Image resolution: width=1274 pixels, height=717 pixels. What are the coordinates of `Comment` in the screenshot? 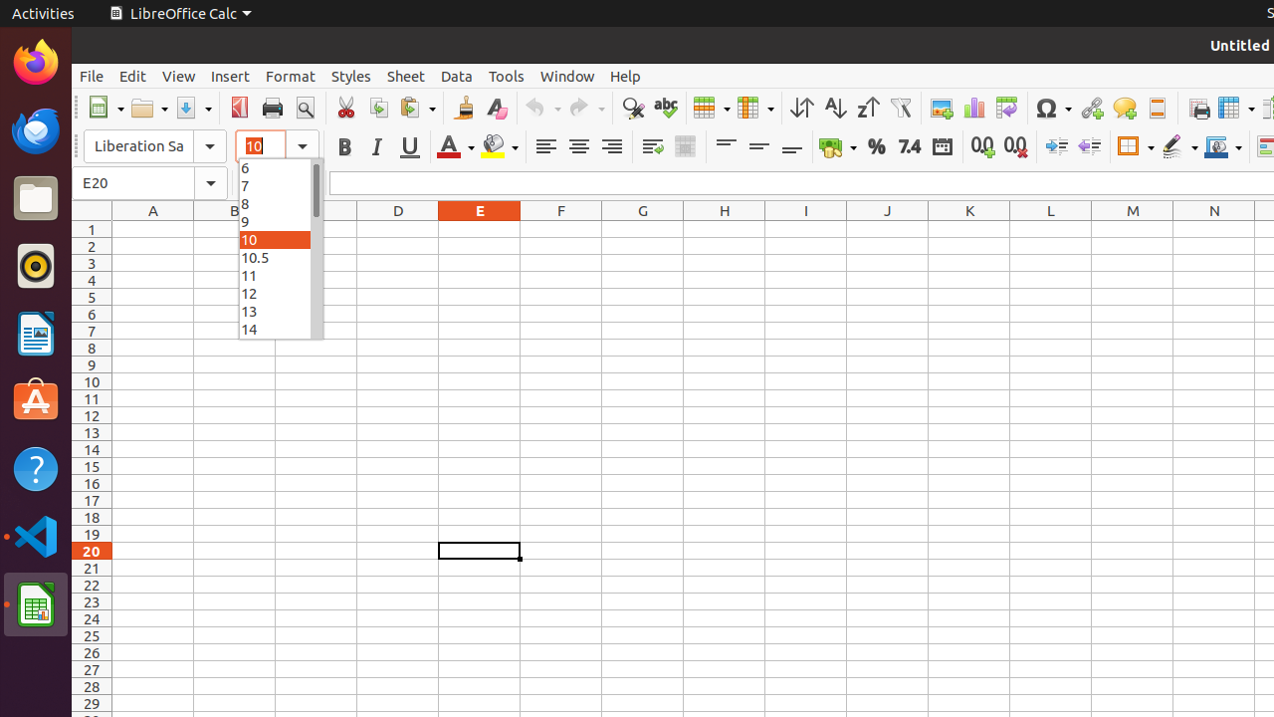 It's located at (1125, 108).